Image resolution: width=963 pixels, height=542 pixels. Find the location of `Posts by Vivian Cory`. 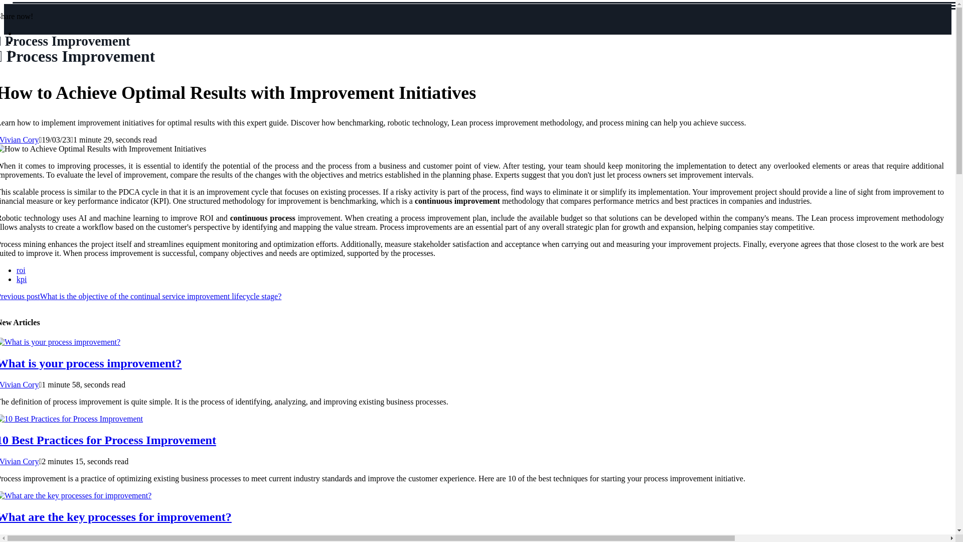

Posts by Vivian Cory is located at coordinates (20, 537).